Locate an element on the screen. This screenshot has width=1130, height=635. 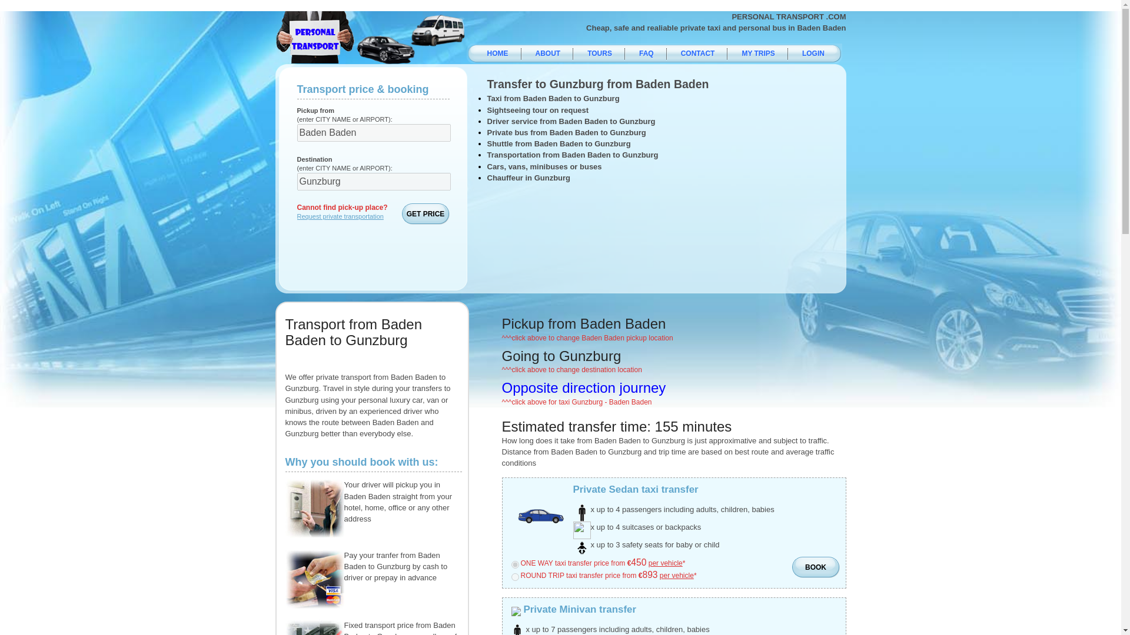
MY TRIPS is located at coordinates (756, 55).